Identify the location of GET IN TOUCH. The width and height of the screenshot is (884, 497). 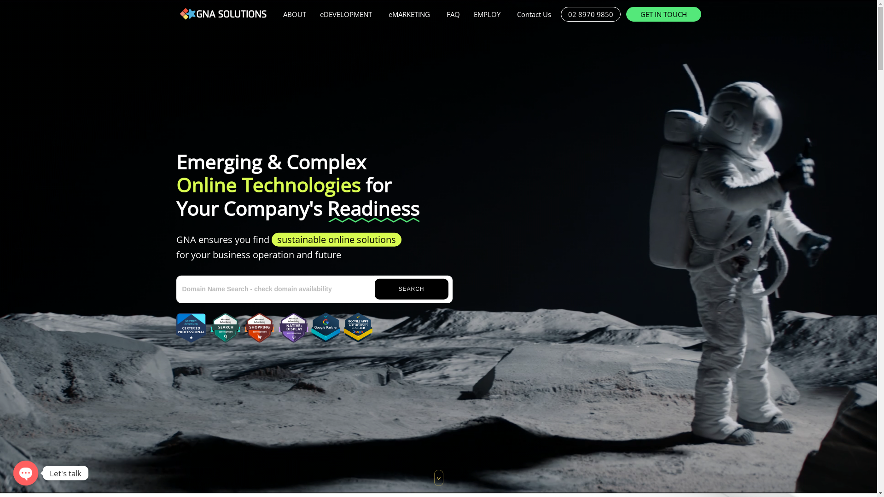
(664, 14).